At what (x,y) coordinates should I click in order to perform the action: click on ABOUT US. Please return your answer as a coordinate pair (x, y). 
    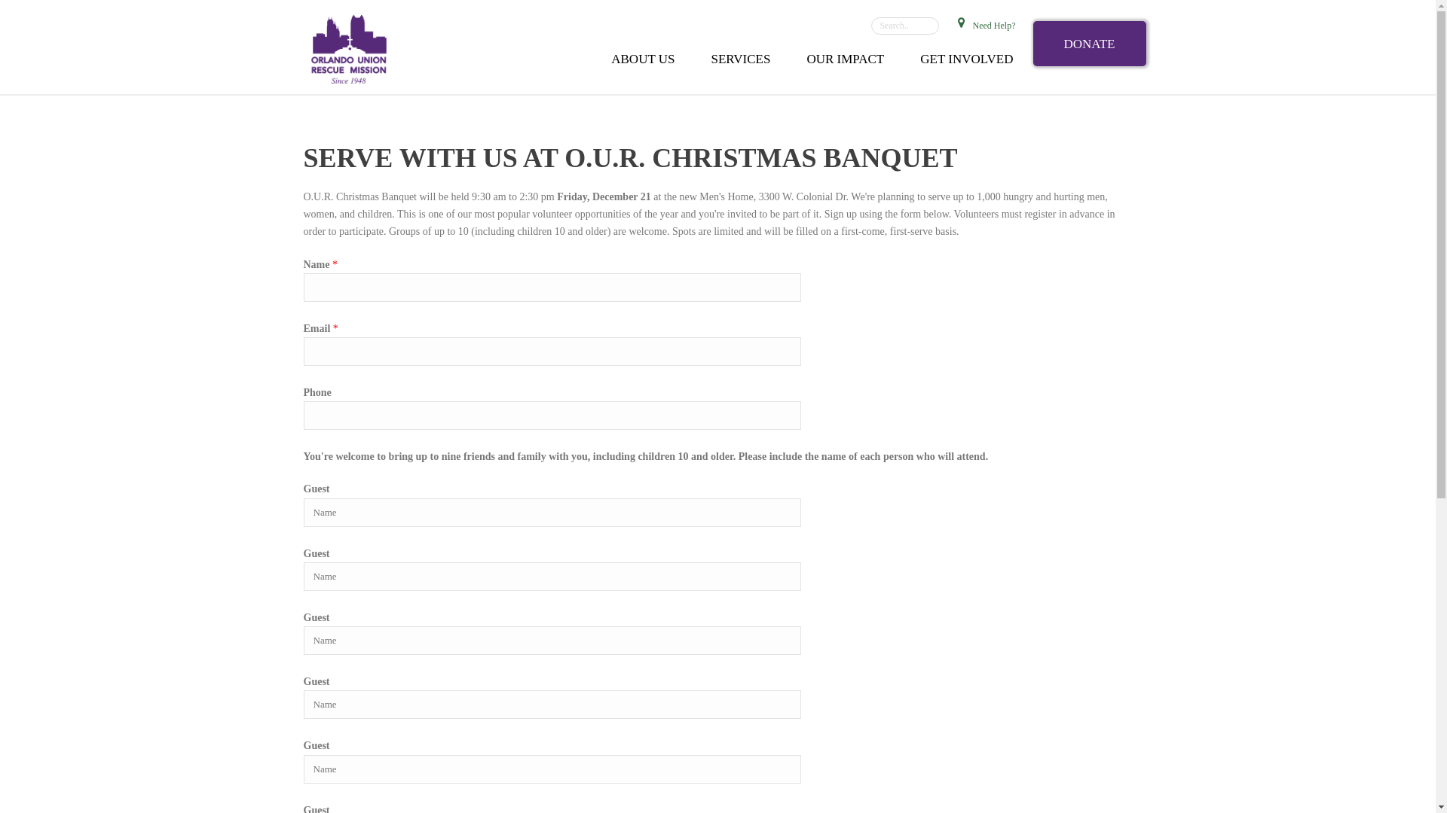
    Looking at the image, I should click on (643, 57).